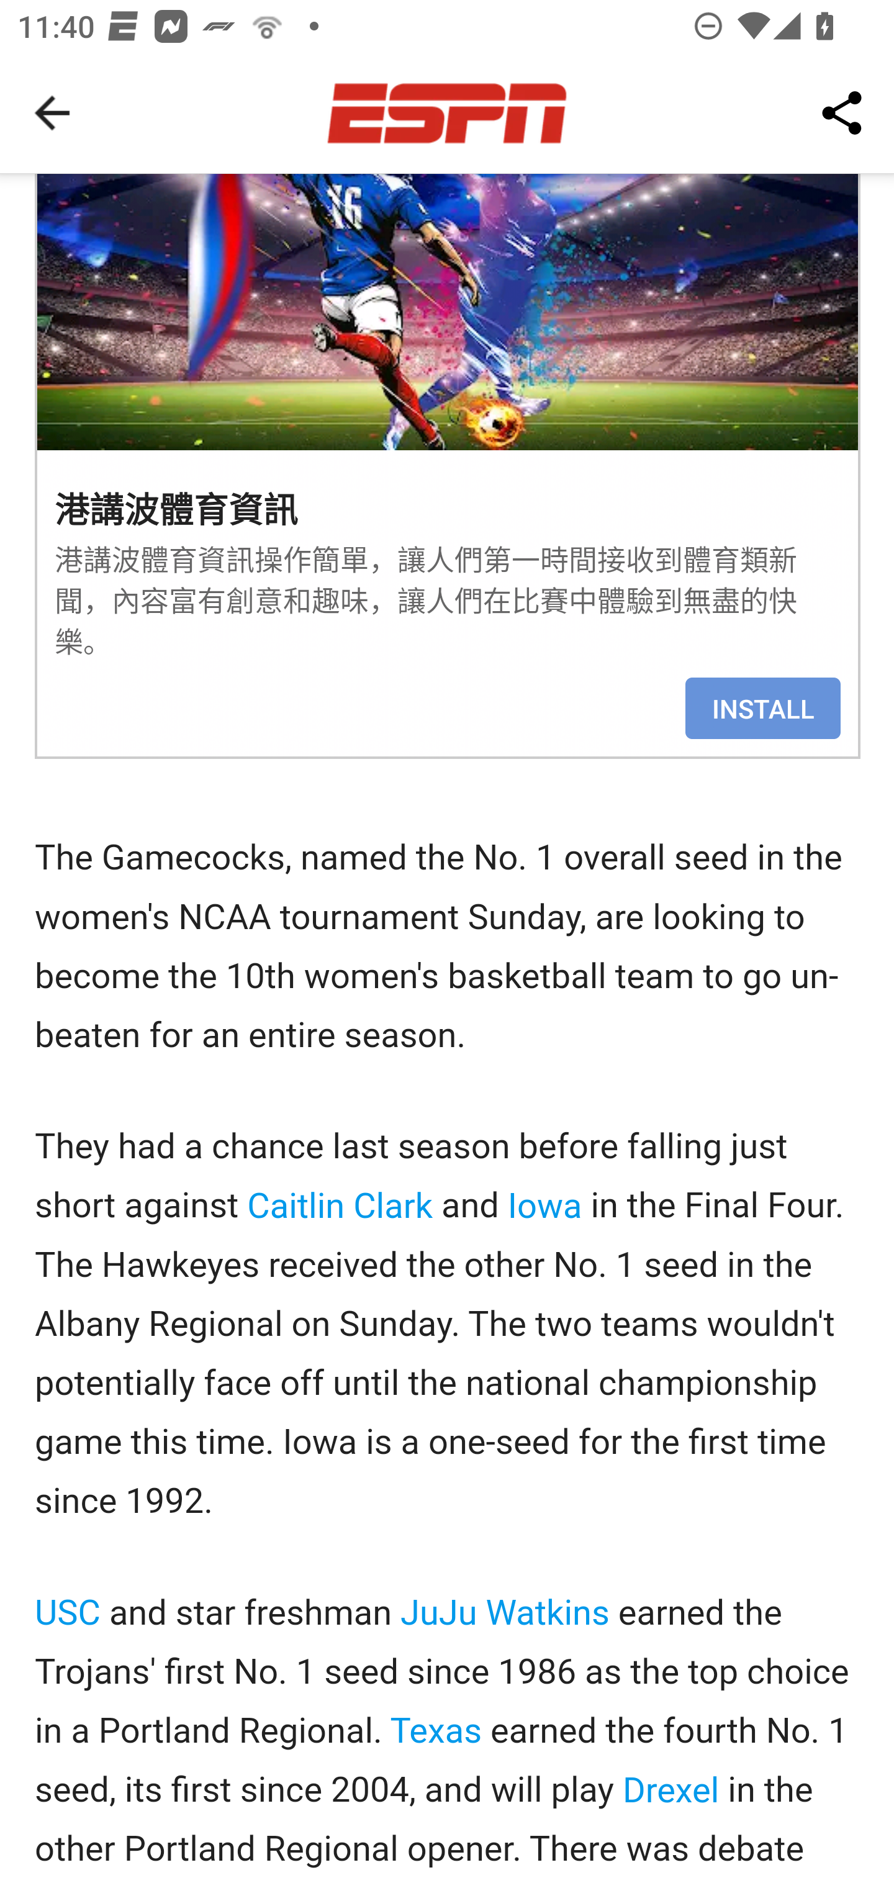 Image resolution: width=894 pixels, height=1888 pixels. What do you see at coordinates (339, 1206) in the screenshot?
I see `Caitlin Clark` at bounding box center [339, 1206].